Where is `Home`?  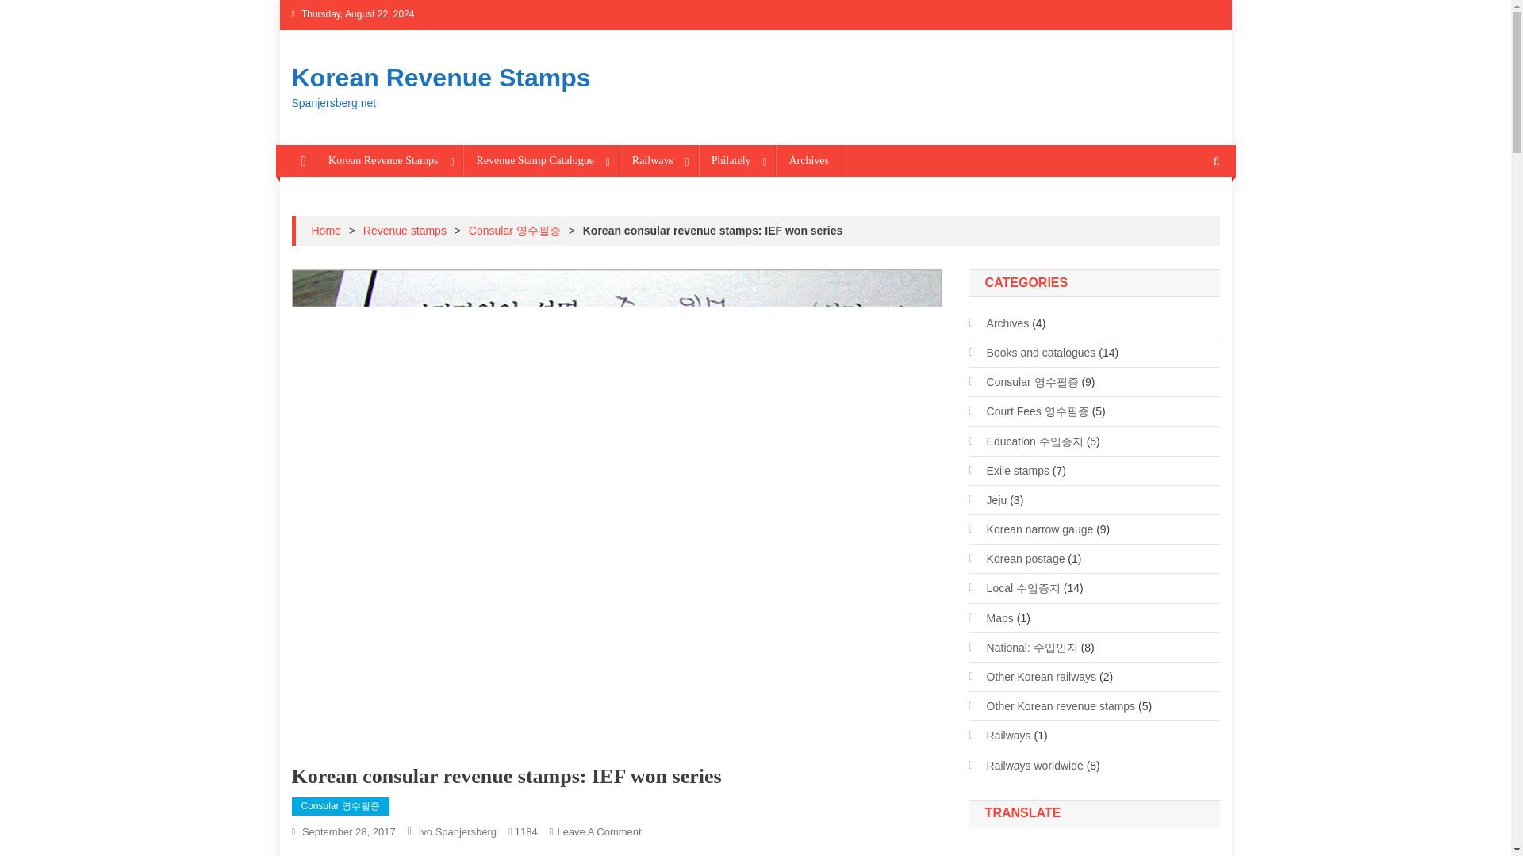 Home is located at coordinates (325, 230).